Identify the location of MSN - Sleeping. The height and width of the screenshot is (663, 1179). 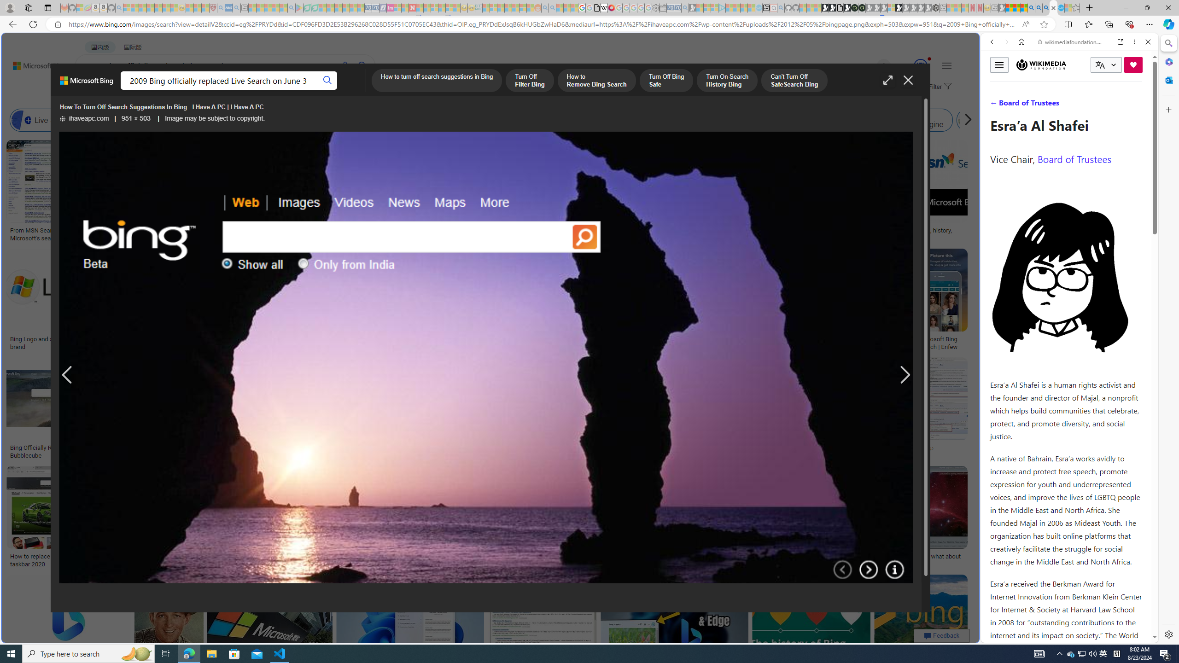
(1001, 8).